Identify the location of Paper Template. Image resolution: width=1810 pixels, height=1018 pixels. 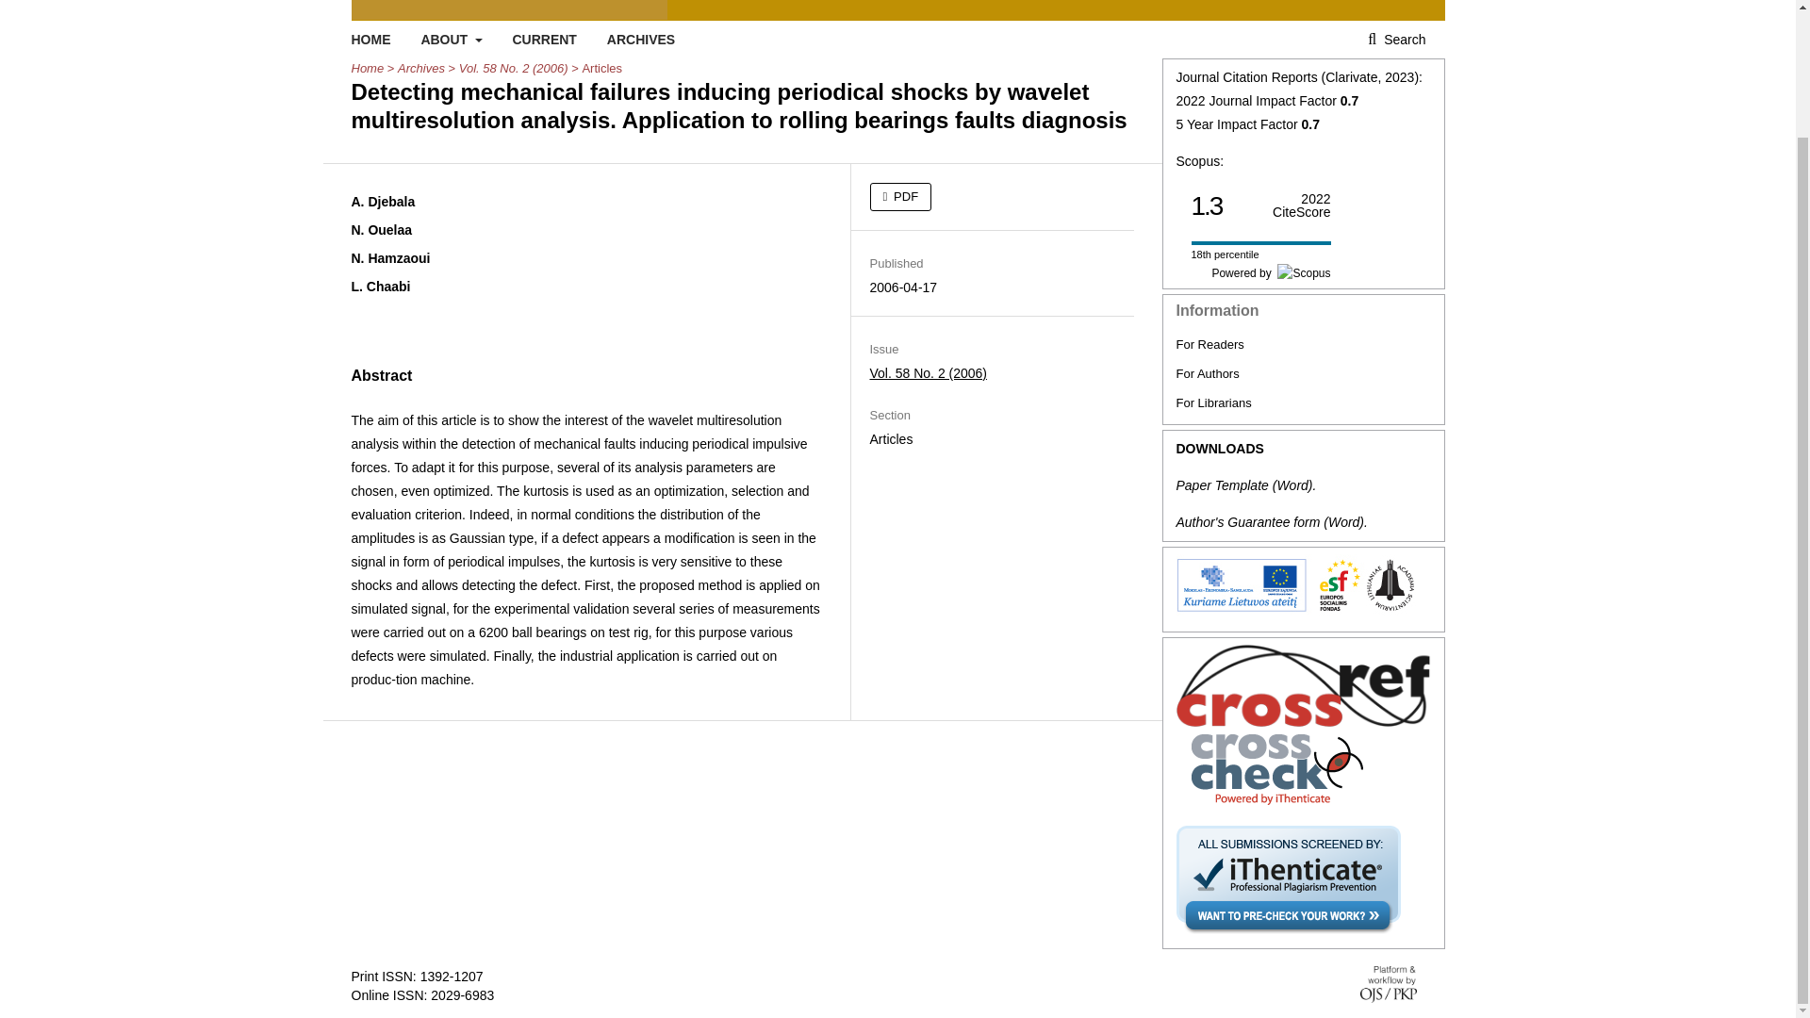
(1222, 484).